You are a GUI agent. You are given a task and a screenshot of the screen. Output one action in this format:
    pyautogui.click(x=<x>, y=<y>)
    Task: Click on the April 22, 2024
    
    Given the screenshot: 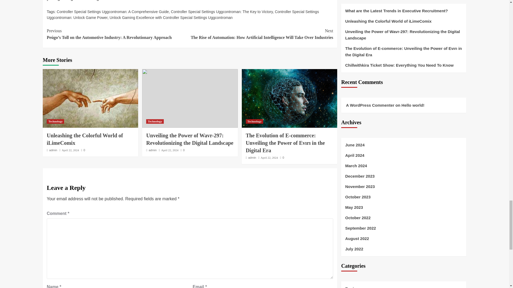 What is the action you would take?
    pyautogui.click(x=269, y=158)
    